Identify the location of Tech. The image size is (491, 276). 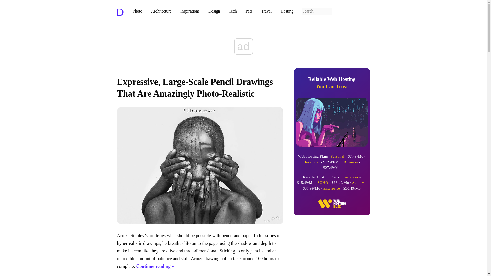
(233, 11).